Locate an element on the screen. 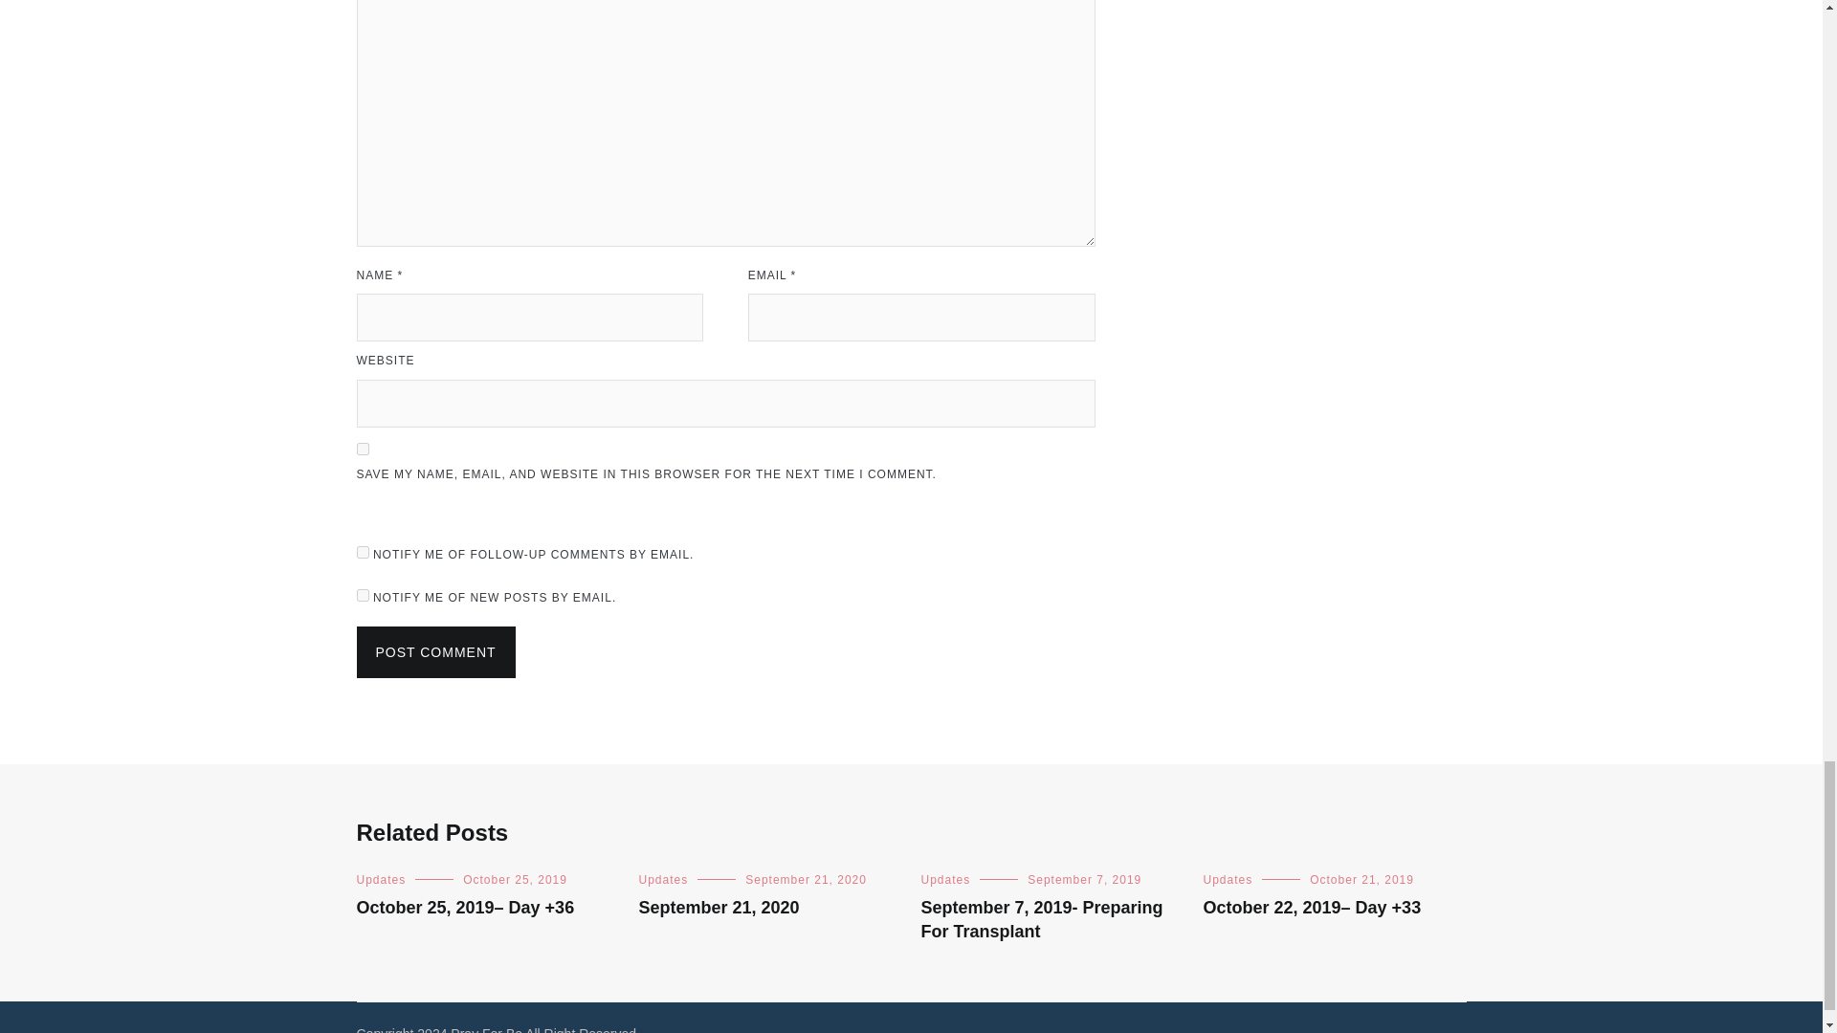 Image resolution: width=1837 pixels, height=1033 pixels. September 7, 2019 is located at coordinates (1083, 879).